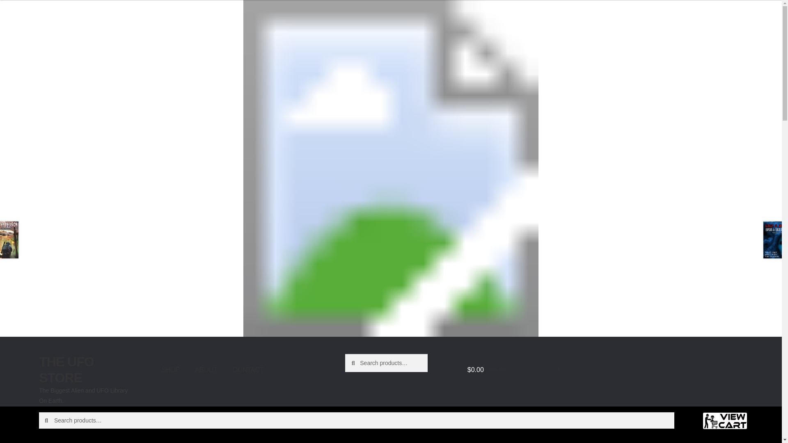  What do you see at coordinates (170, 369) in the screenshot?
I see `SHOP` at bounding box center [170, 369].